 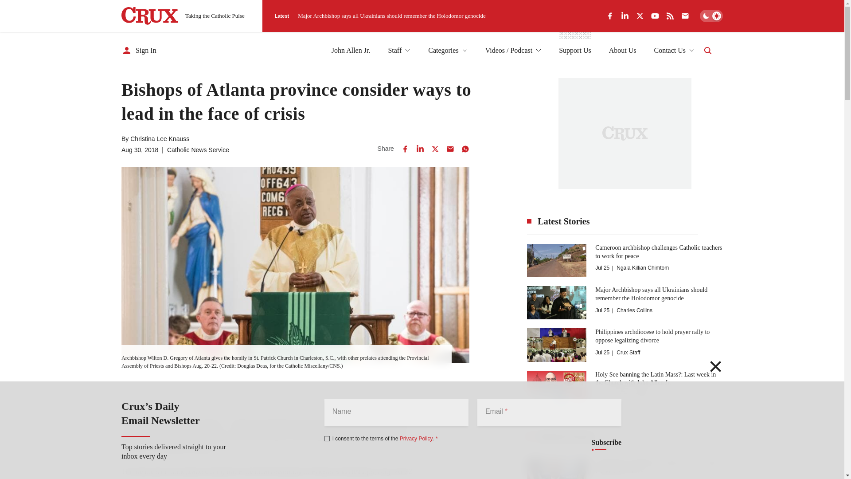 I want to click on Staff, so click(x=399, y=51).